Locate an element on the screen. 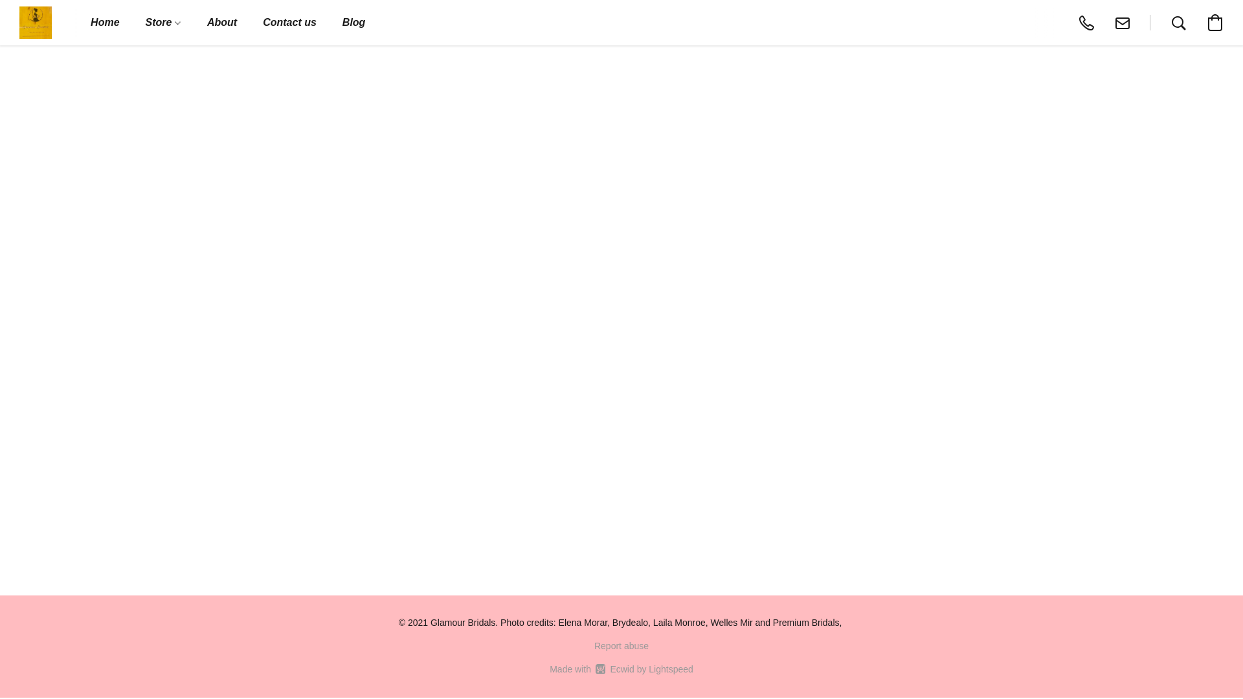 This screenshot has height=699, width=1243. Go to your shopping cart is located at coordinates (621, 669).